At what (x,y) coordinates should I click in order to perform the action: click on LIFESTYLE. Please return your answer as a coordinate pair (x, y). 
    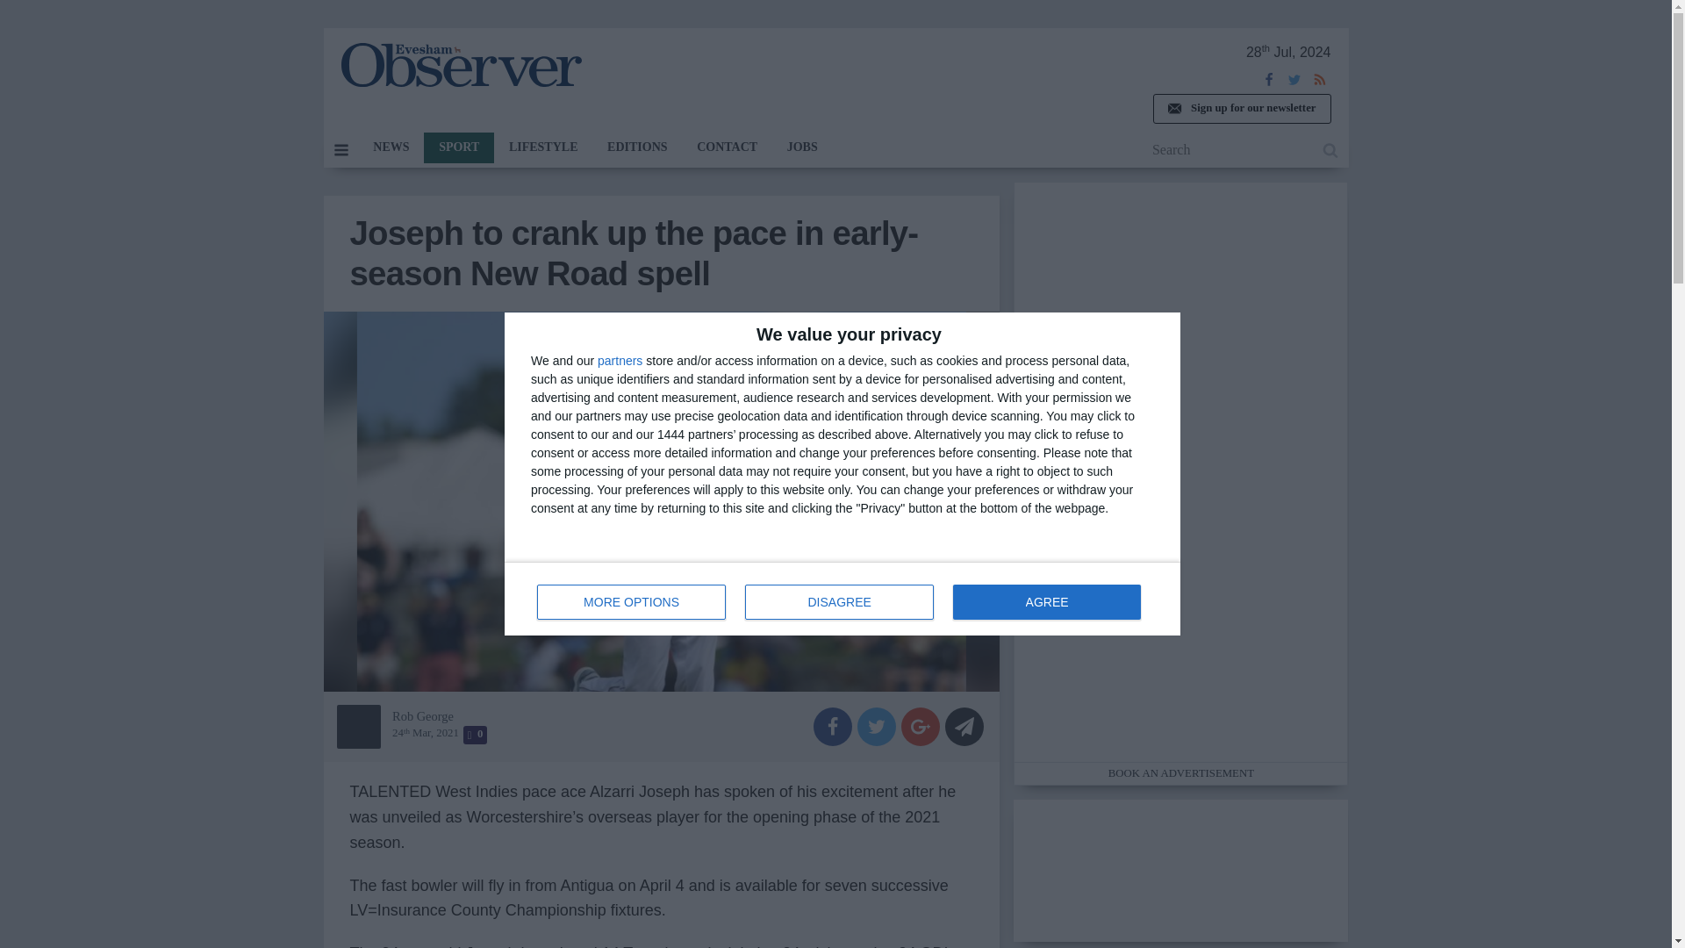
    Looking at the image, I should click on (637, 147).